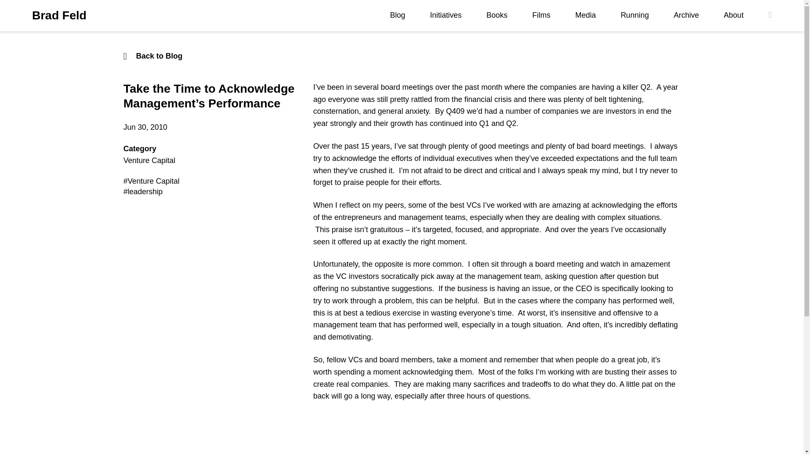 This screenshot has height=455, width=810. What do you see at coordinates (445, 15) in the screenshot?
I see `Initiatives` at bounding box center [445, 15].